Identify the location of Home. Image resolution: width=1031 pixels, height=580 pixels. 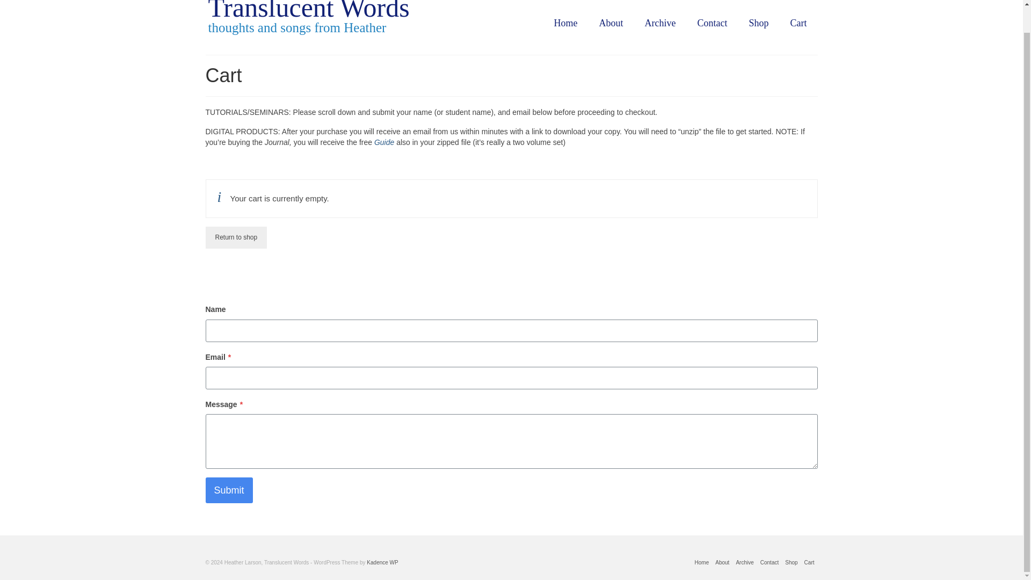
(566, 23).